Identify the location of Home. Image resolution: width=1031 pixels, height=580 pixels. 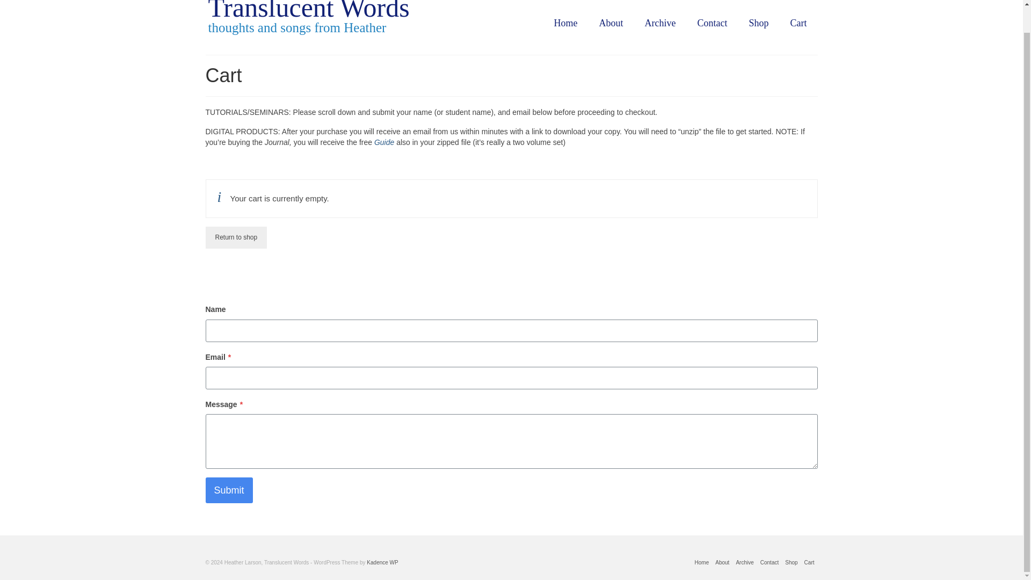
(566, 23).